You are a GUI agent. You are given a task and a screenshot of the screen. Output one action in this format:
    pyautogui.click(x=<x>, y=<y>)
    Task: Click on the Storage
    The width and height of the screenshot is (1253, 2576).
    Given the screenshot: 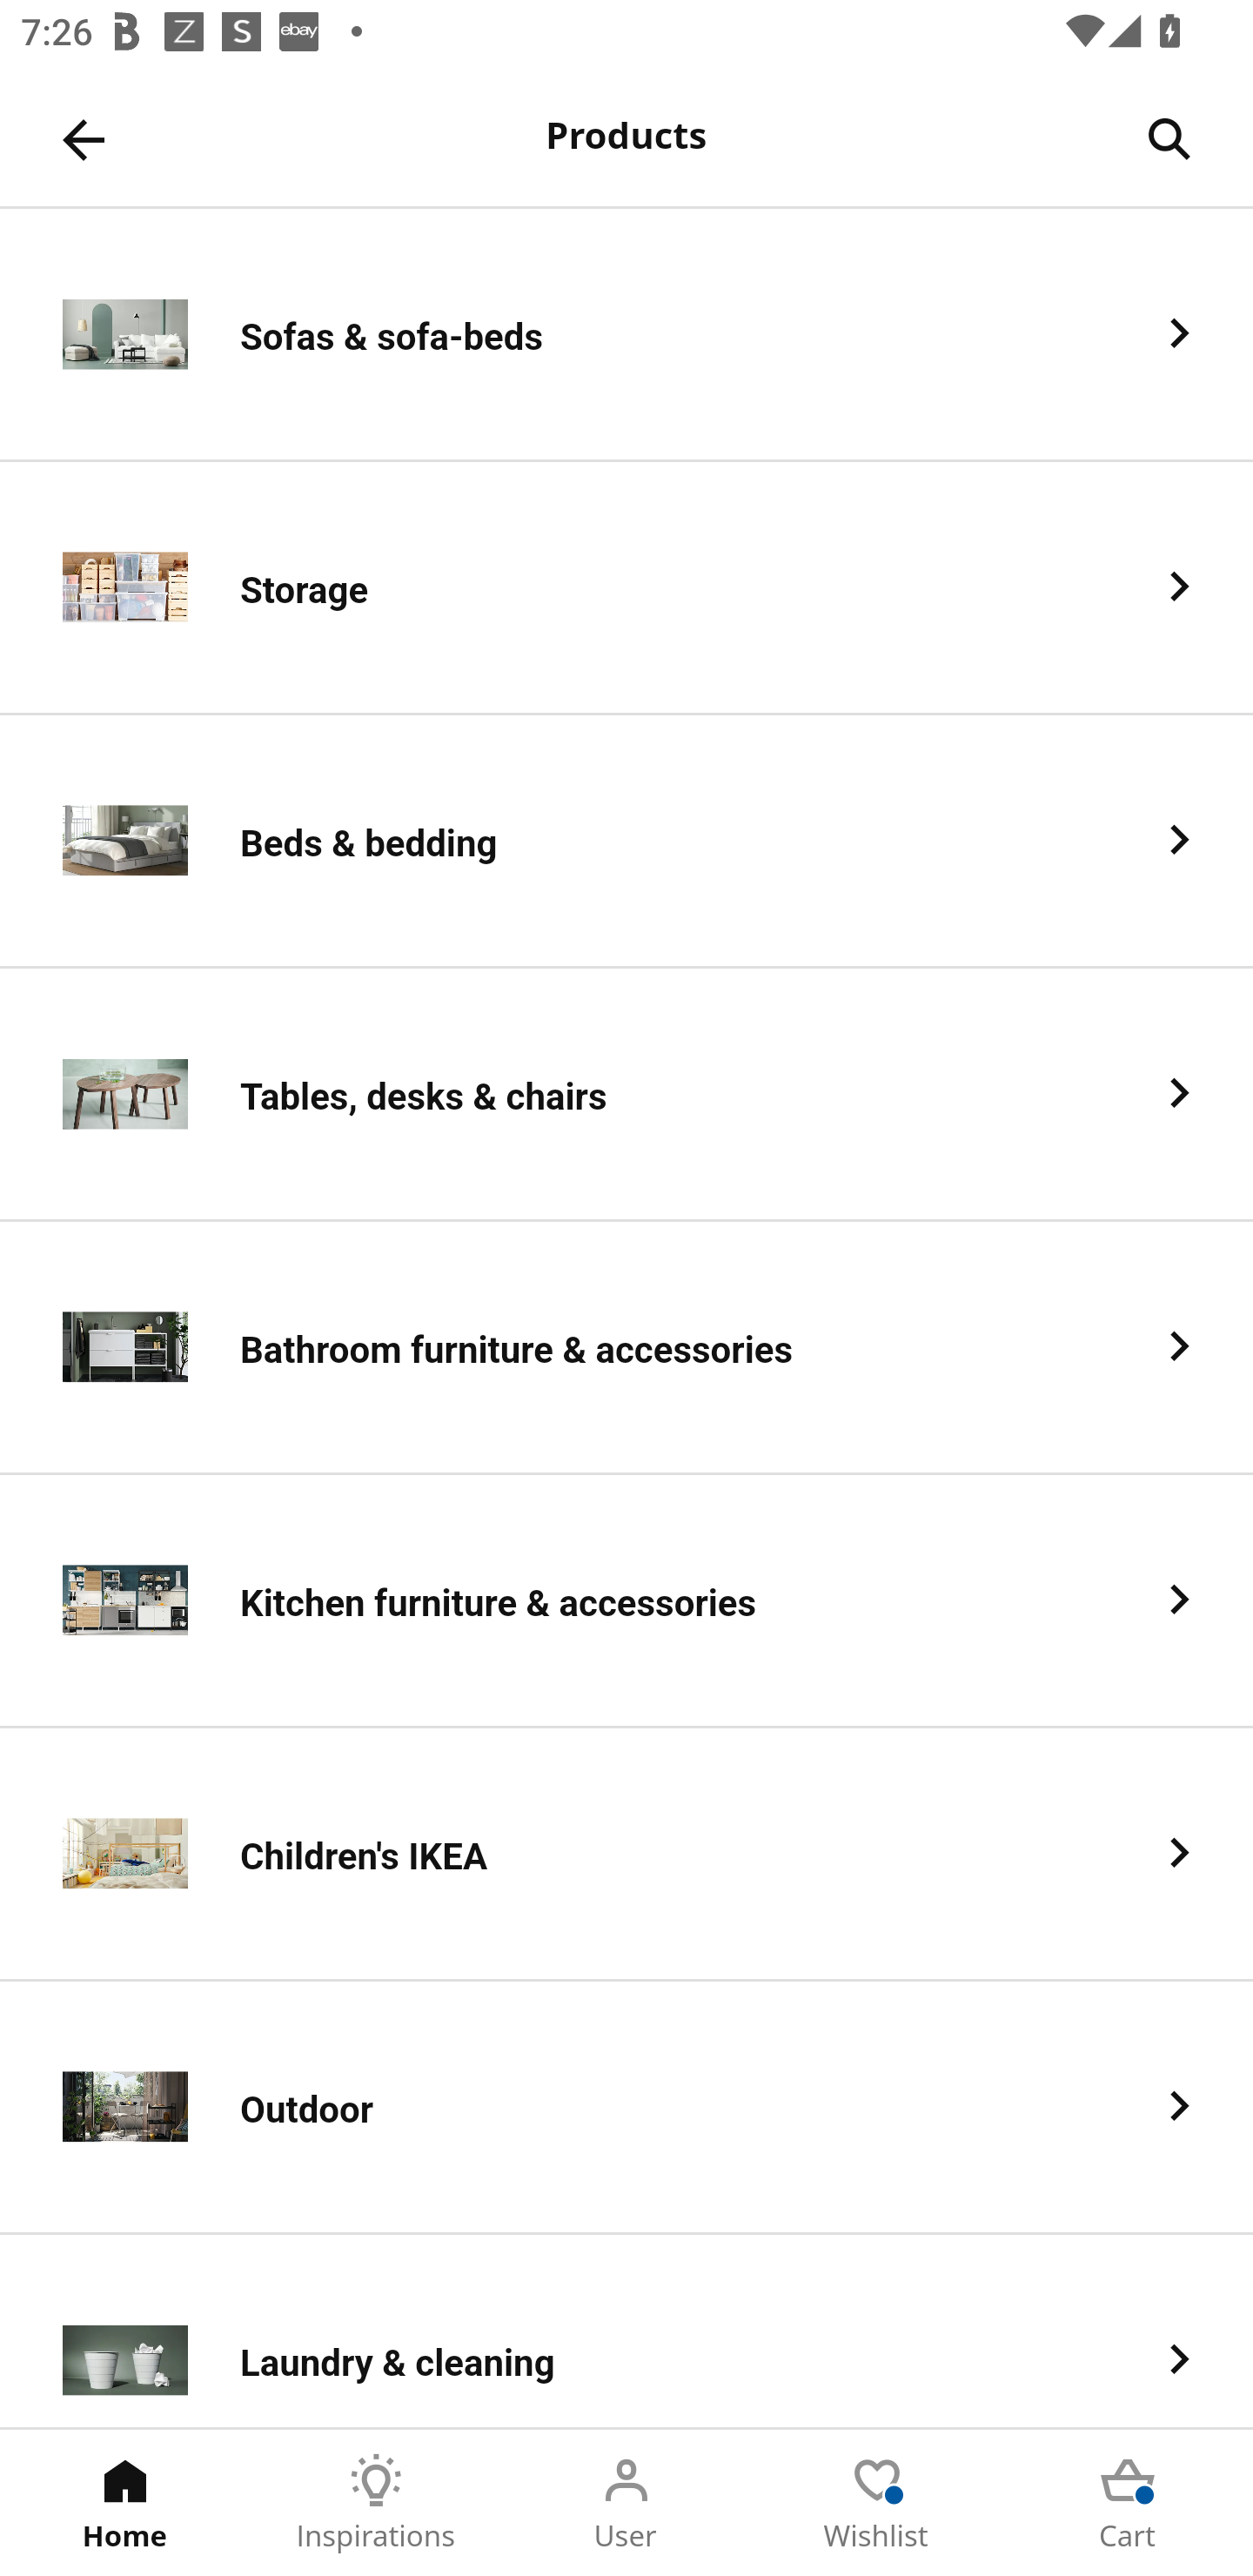 What is the action you would take?
    pyautogui.click(x=626, y=588)
    